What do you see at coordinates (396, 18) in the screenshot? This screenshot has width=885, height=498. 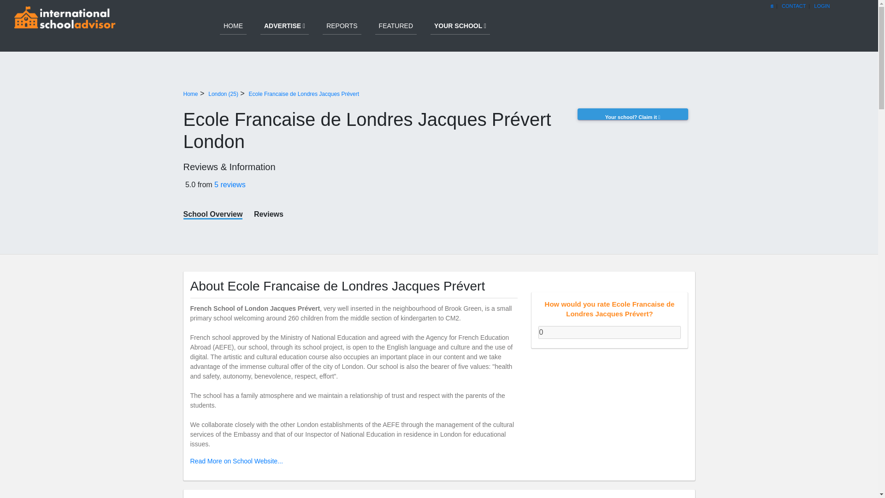 I see `FEATURED` at bounding box center [396, 18].